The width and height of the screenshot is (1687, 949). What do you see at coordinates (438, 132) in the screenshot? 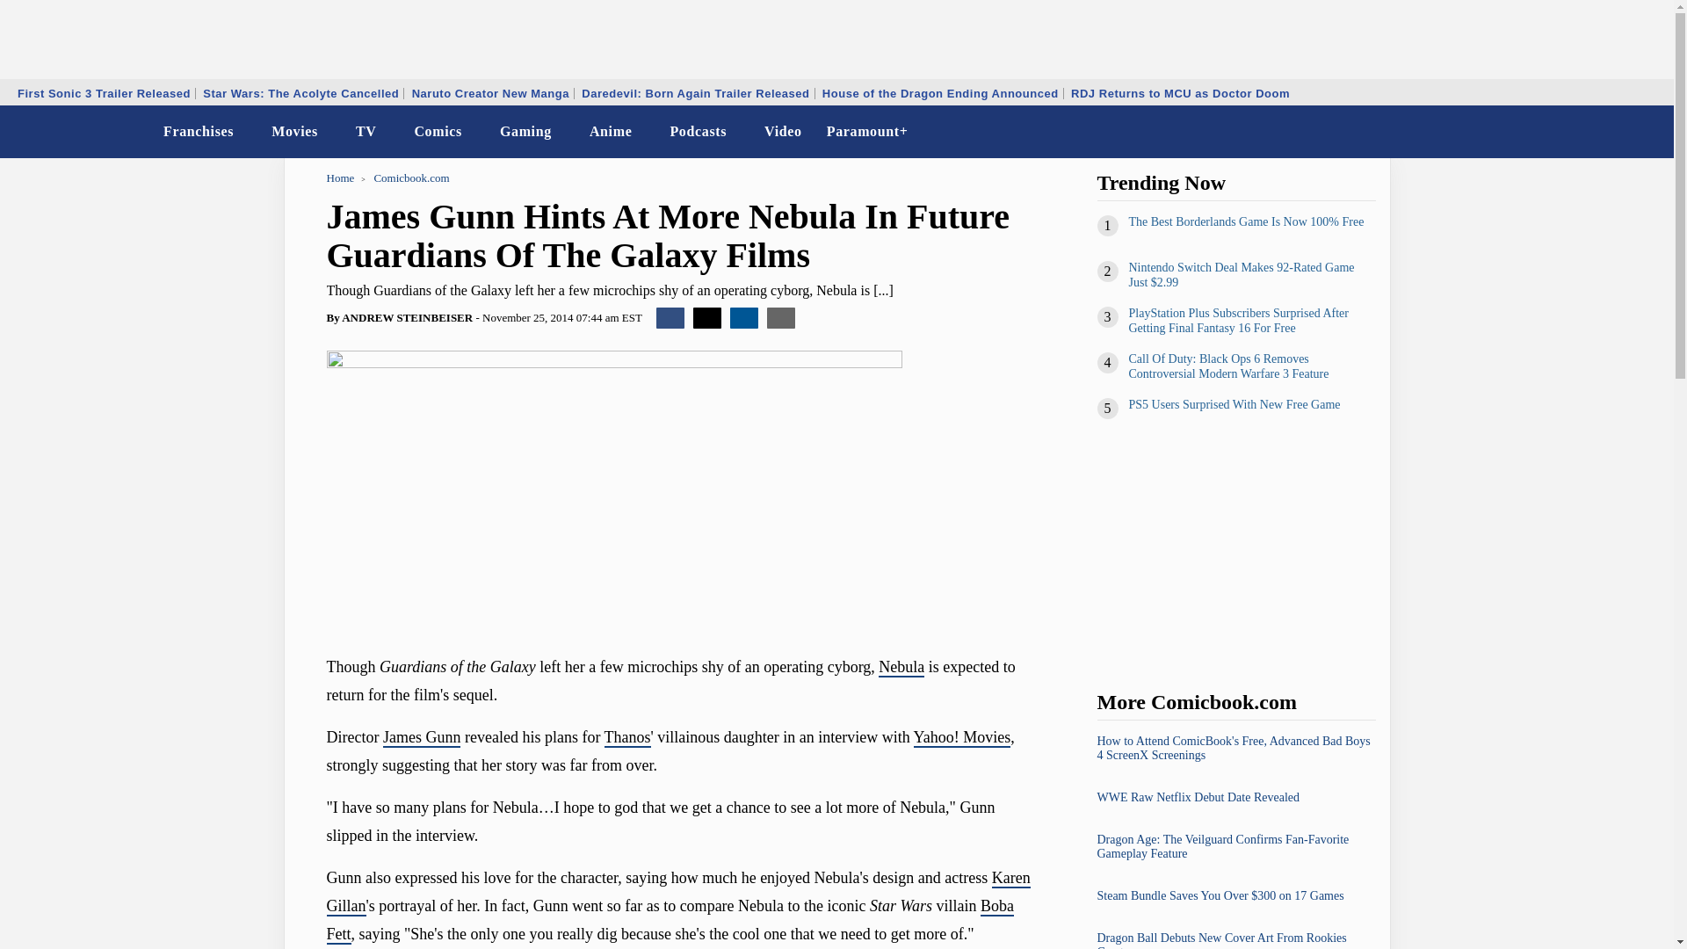
I see `Comics` at bounding box center [438, 132].